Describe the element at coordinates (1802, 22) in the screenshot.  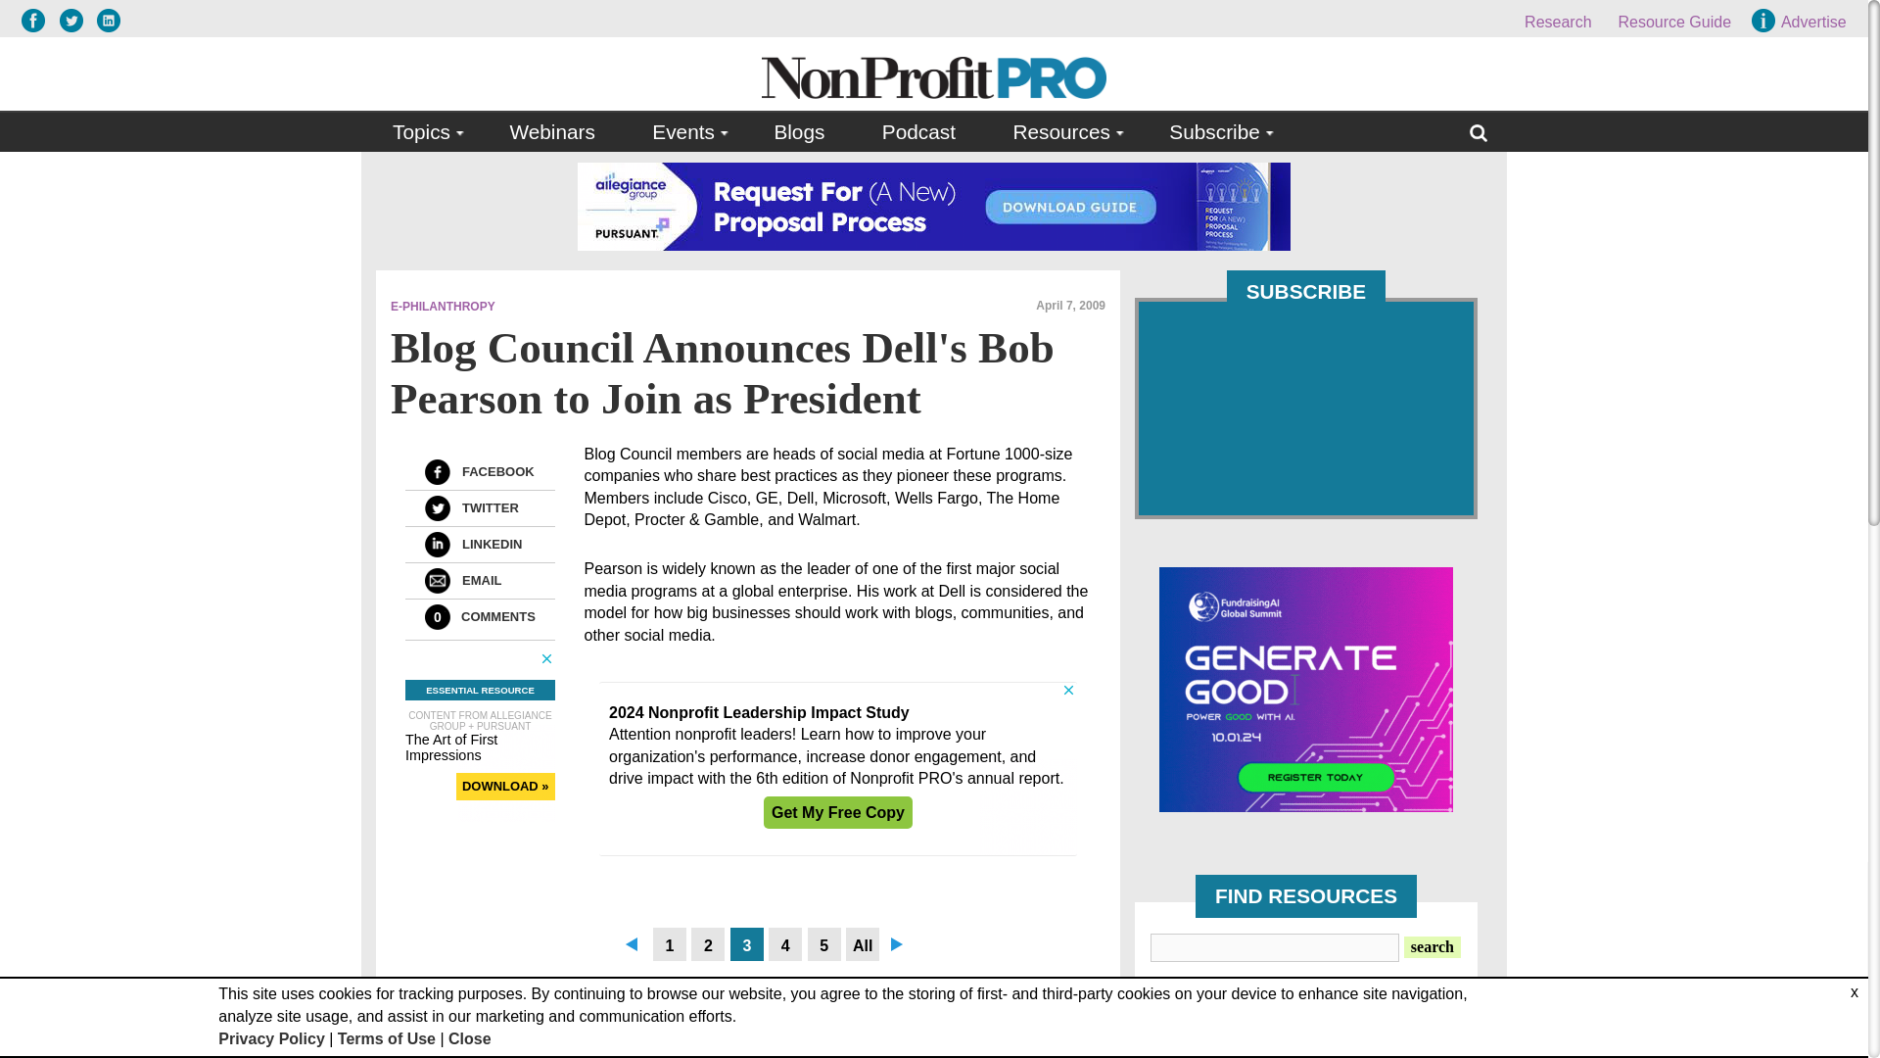
I see `Advertise` at that location.